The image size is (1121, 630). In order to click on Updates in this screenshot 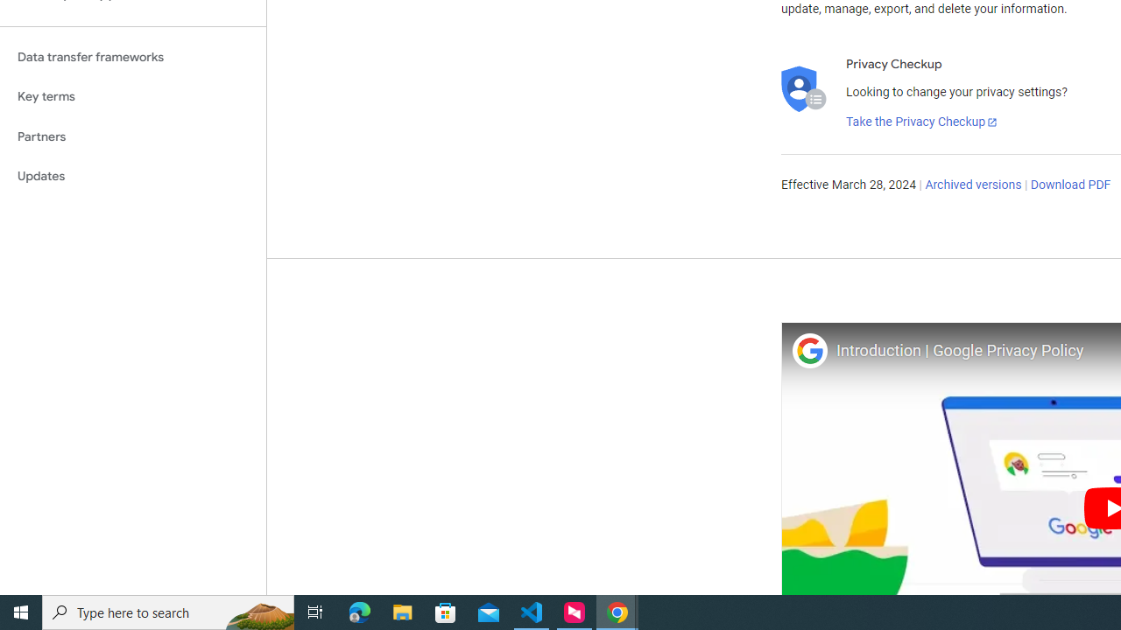, I will do `click(133, 177)`.